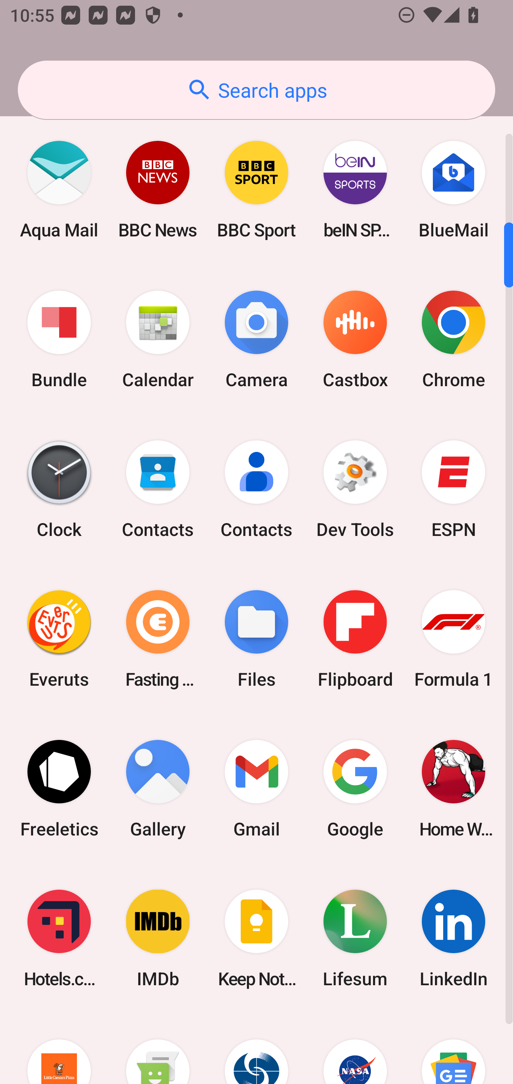 This screenshot has height=1084, width=513. What do you see at coordinates (454, 190) in the screenshot?
I see `BlueMail` at bounding box center [454, 190].